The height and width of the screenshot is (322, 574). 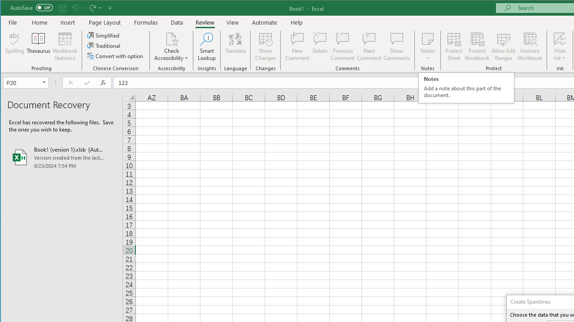 What do you see at coordinates (95, 8) in the screenshot?
I see `Redo` at bounding box center [95, 8].